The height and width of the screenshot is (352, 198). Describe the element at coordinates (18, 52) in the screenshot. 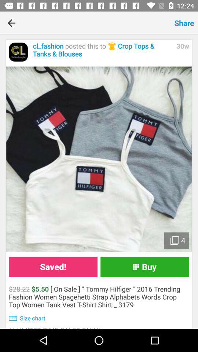

I see `open profile` at that location.